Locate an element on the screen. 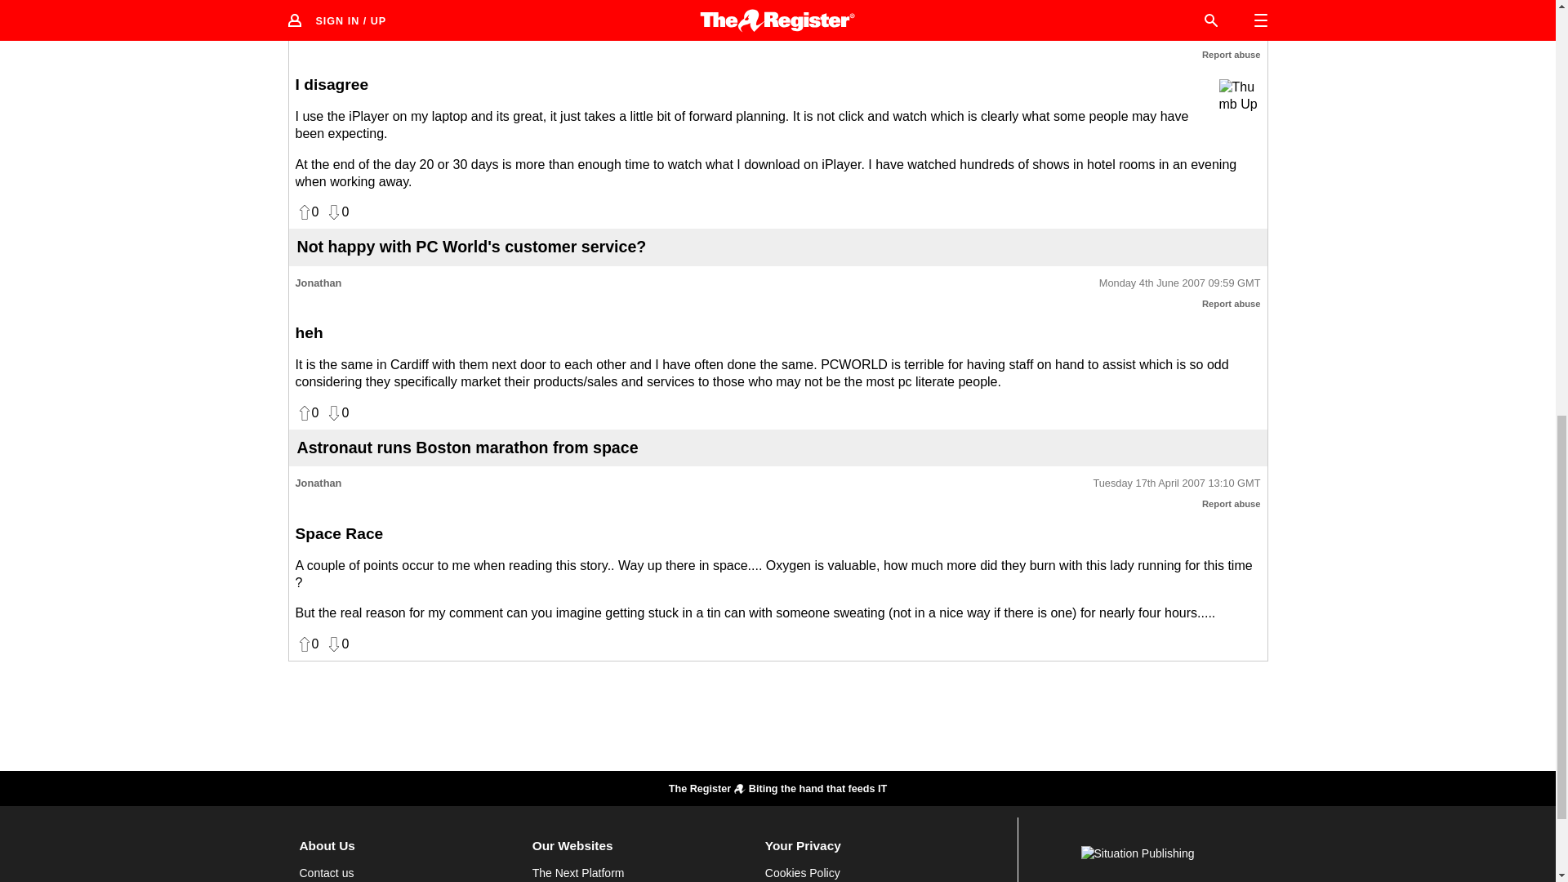 The image size is (1568, 882). Report abuse is located at coordinates (1232, 54).